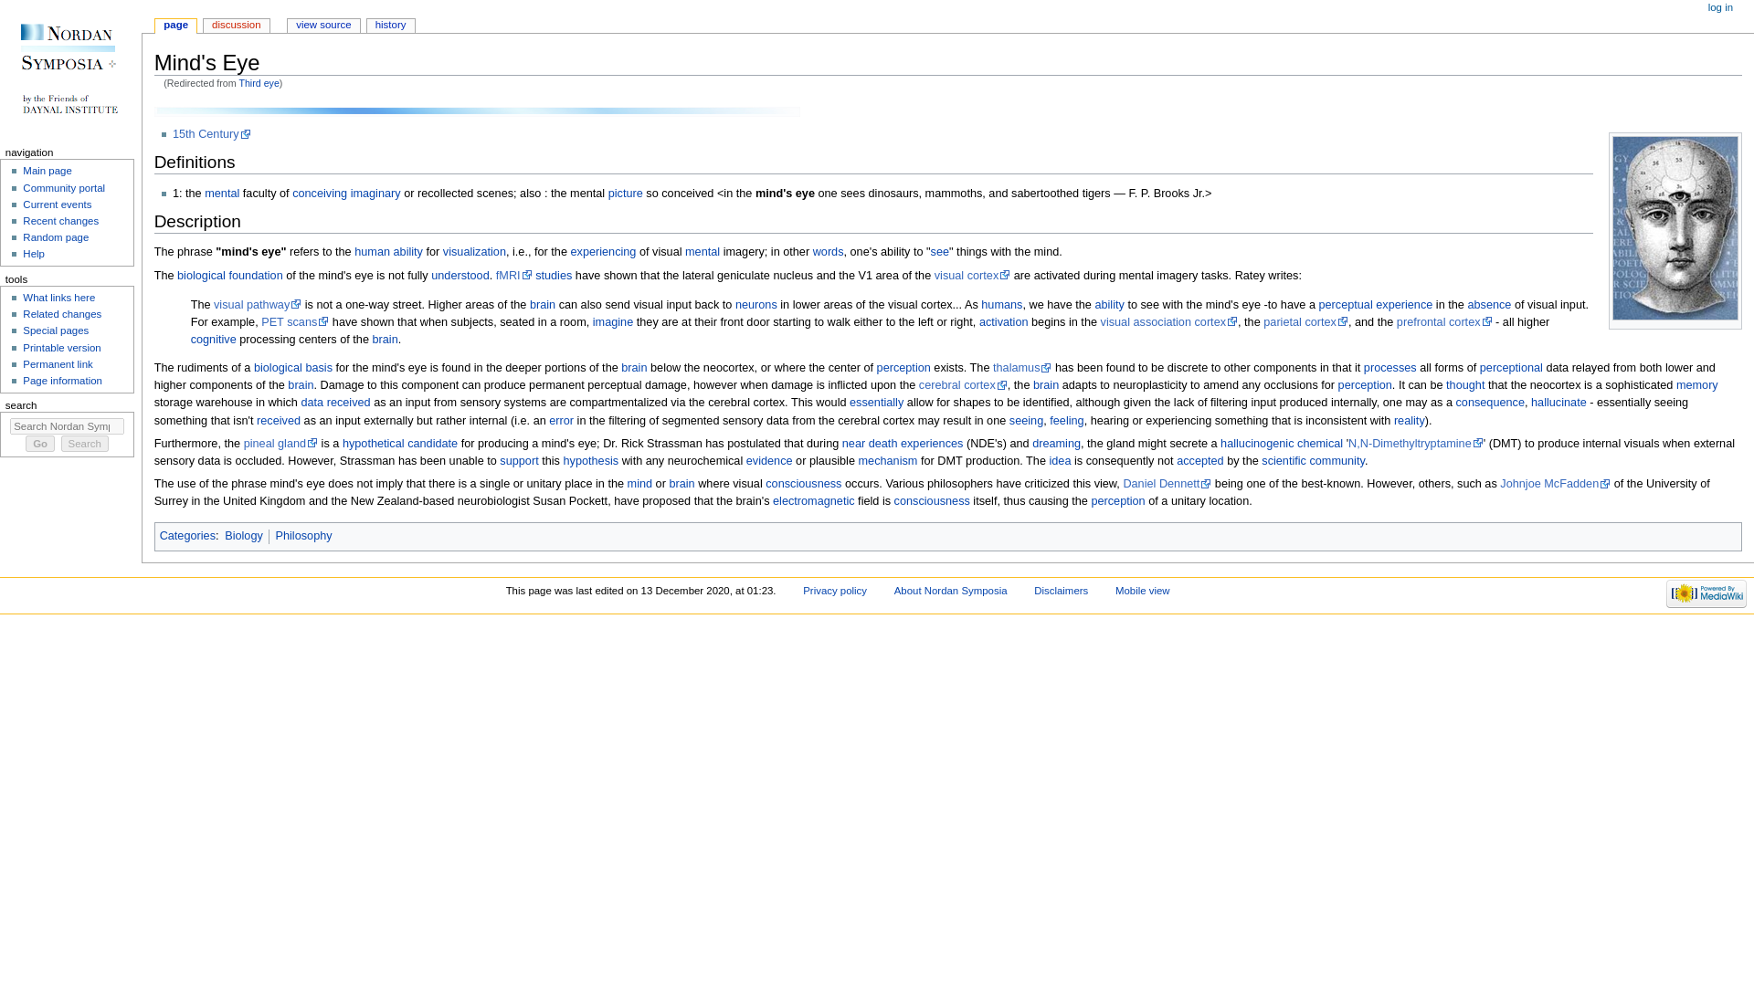 The image size is (1754, 986). I want to click on Conceiving, so click(320, 194).